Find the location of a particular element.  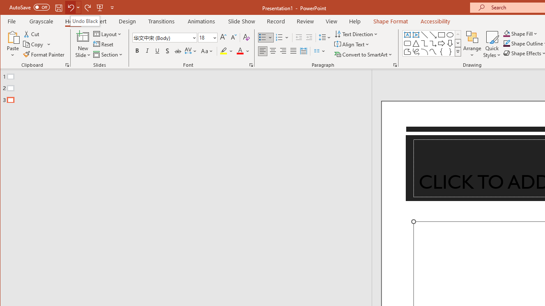

Shadow is located at coordinates (167, 51).